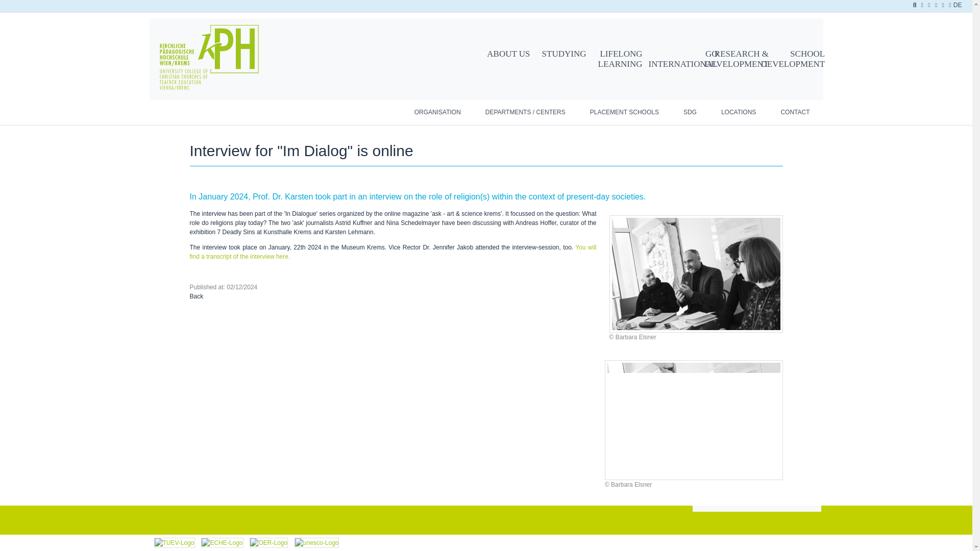 The height and width of the screenshot is (551, 980). What do you see at coordinates (937, 5) in the screenshot?
I see `instagram  kph` at bounding box center [937, 5].